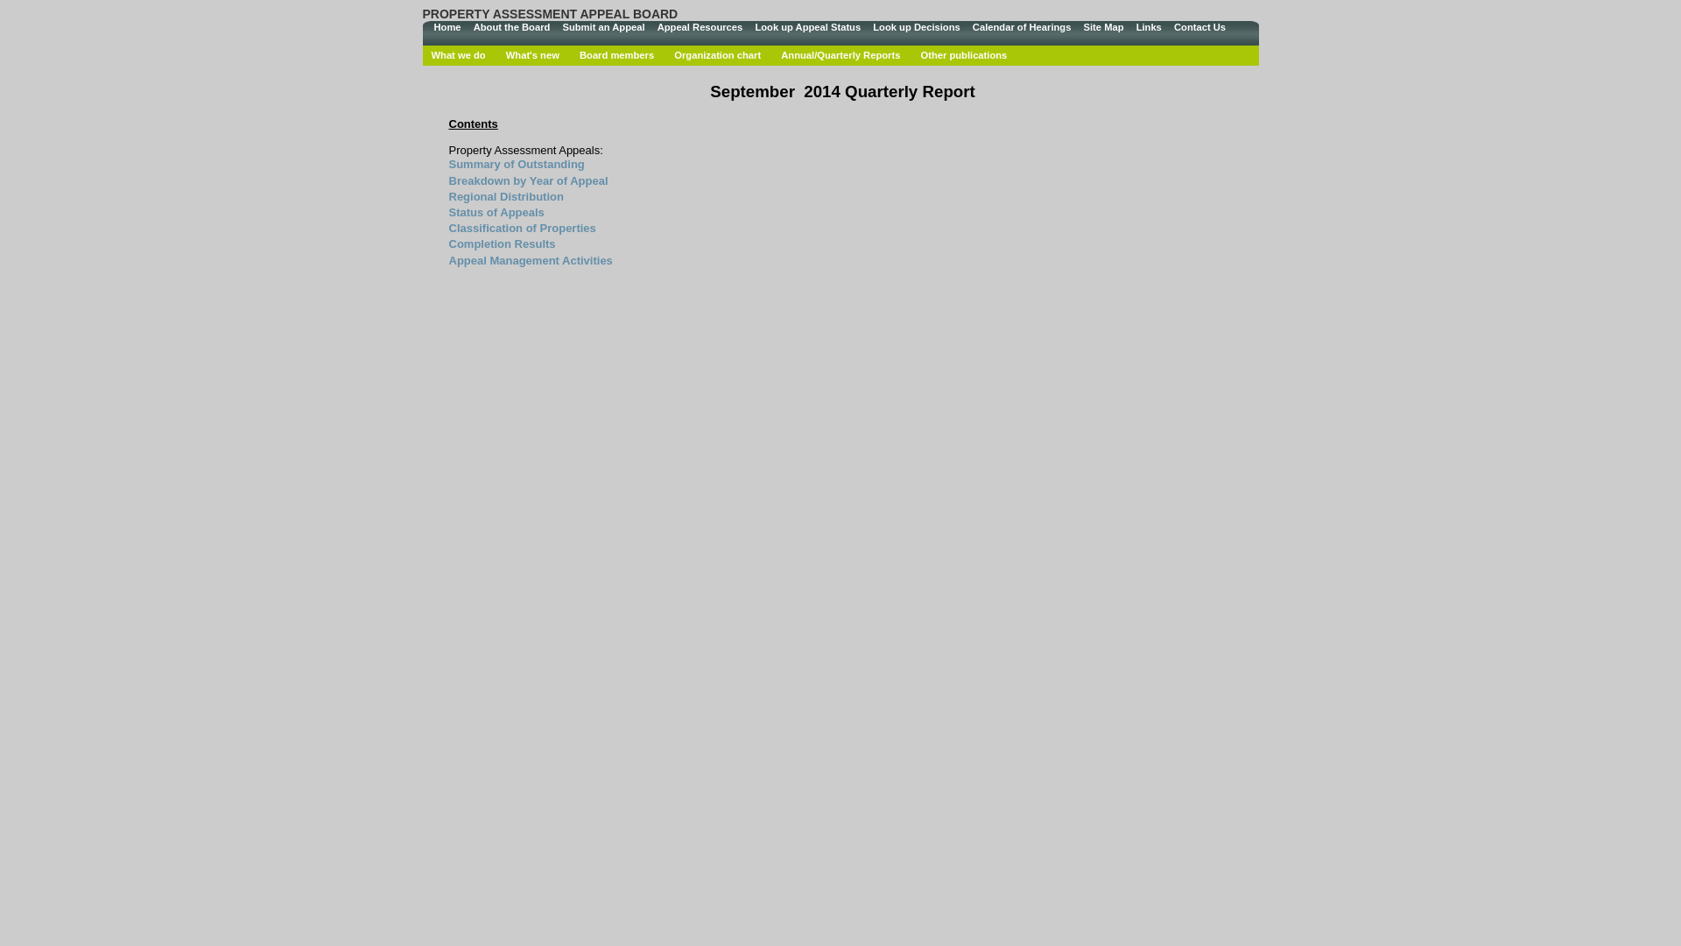 The image size is (1681, 946). Describe the element at coordinates (532, 55) in the screenshot. I see `What's new` at that location.